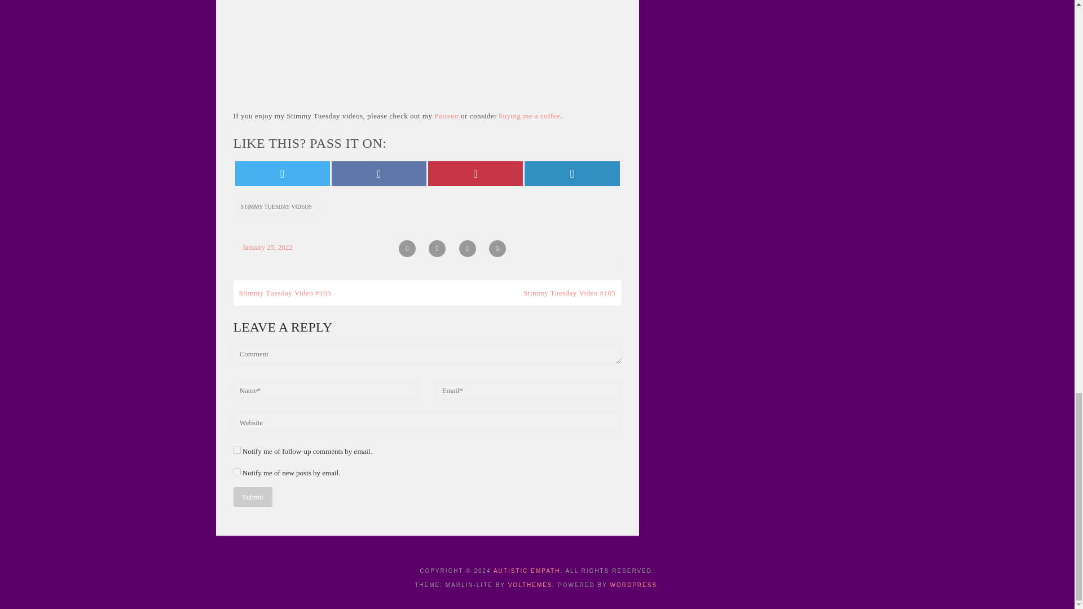 This screenshot has width=1083, height=609. What do you see at coordinates (267, 247) in the screenshot?
I see `January 25, 2022` at bounding box center [267, 247].